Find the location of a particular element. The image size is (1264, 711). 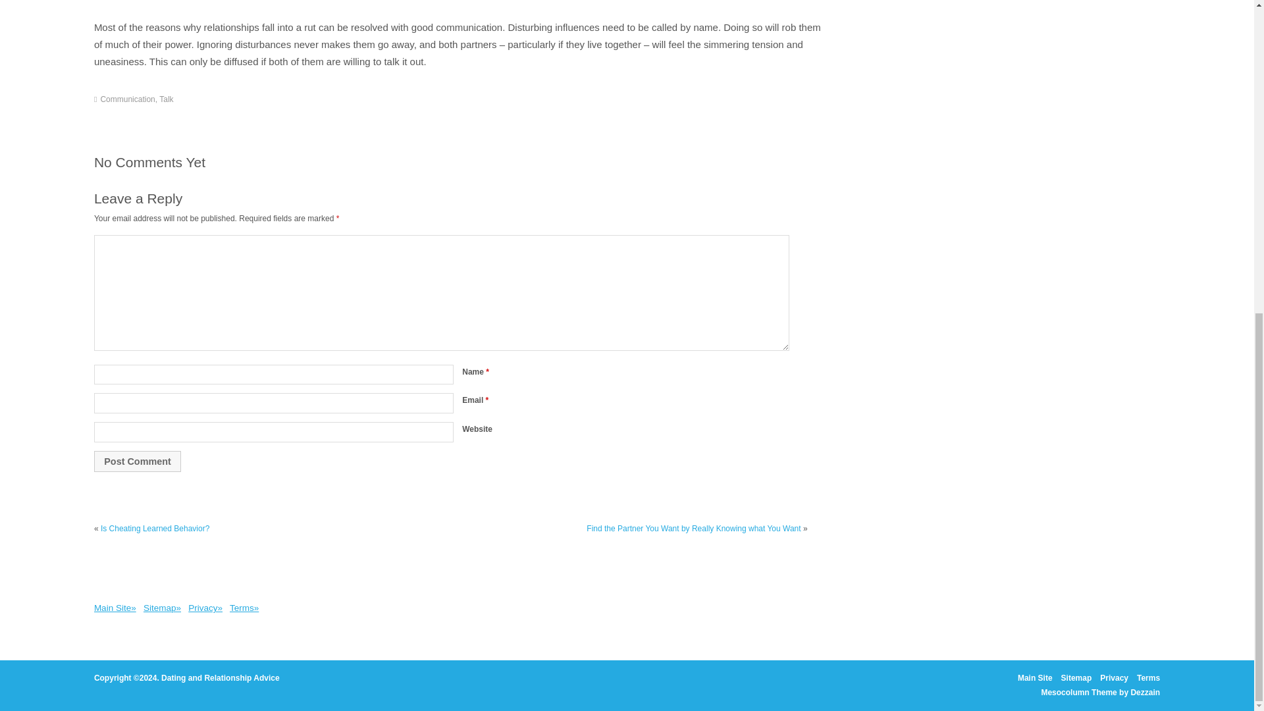

Is Cheating Learned Behavior? is located at coordinates (155, 528).